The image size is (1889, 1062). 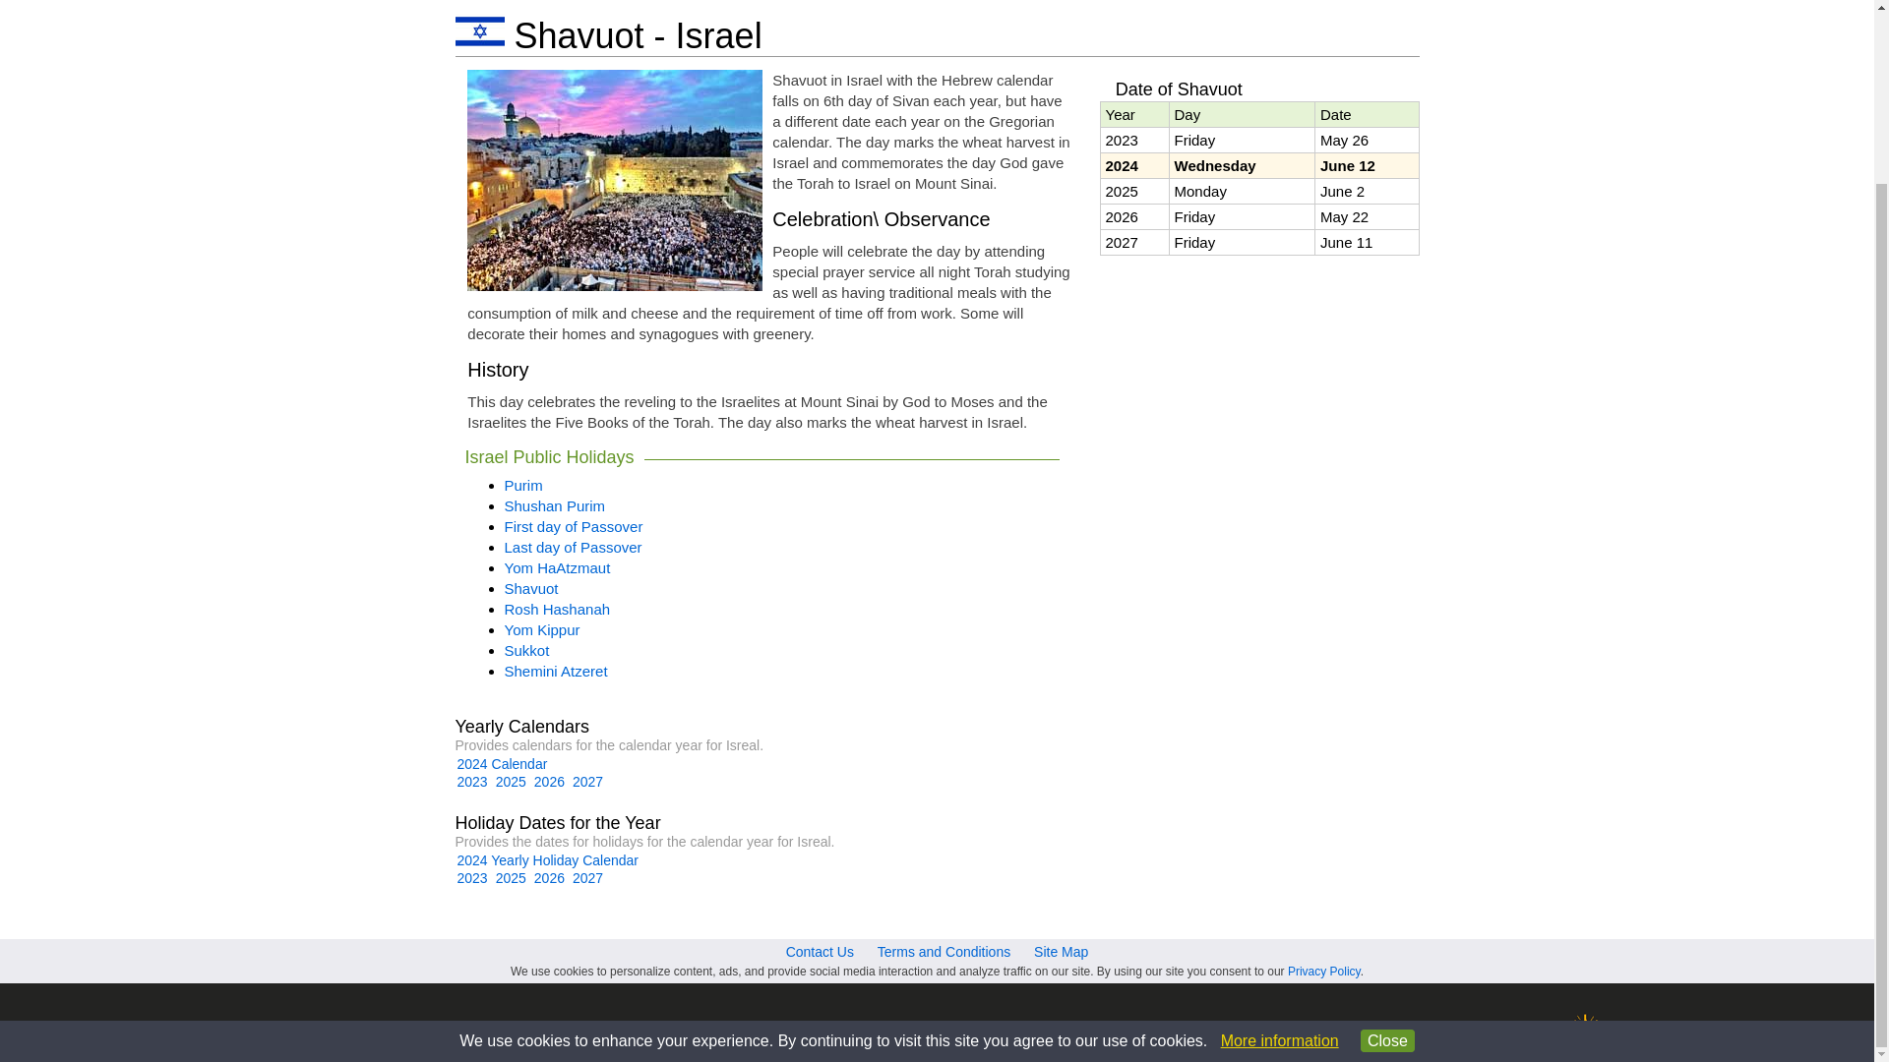 I want to click on Shemini Atzeret, so click(x=555, y=671).